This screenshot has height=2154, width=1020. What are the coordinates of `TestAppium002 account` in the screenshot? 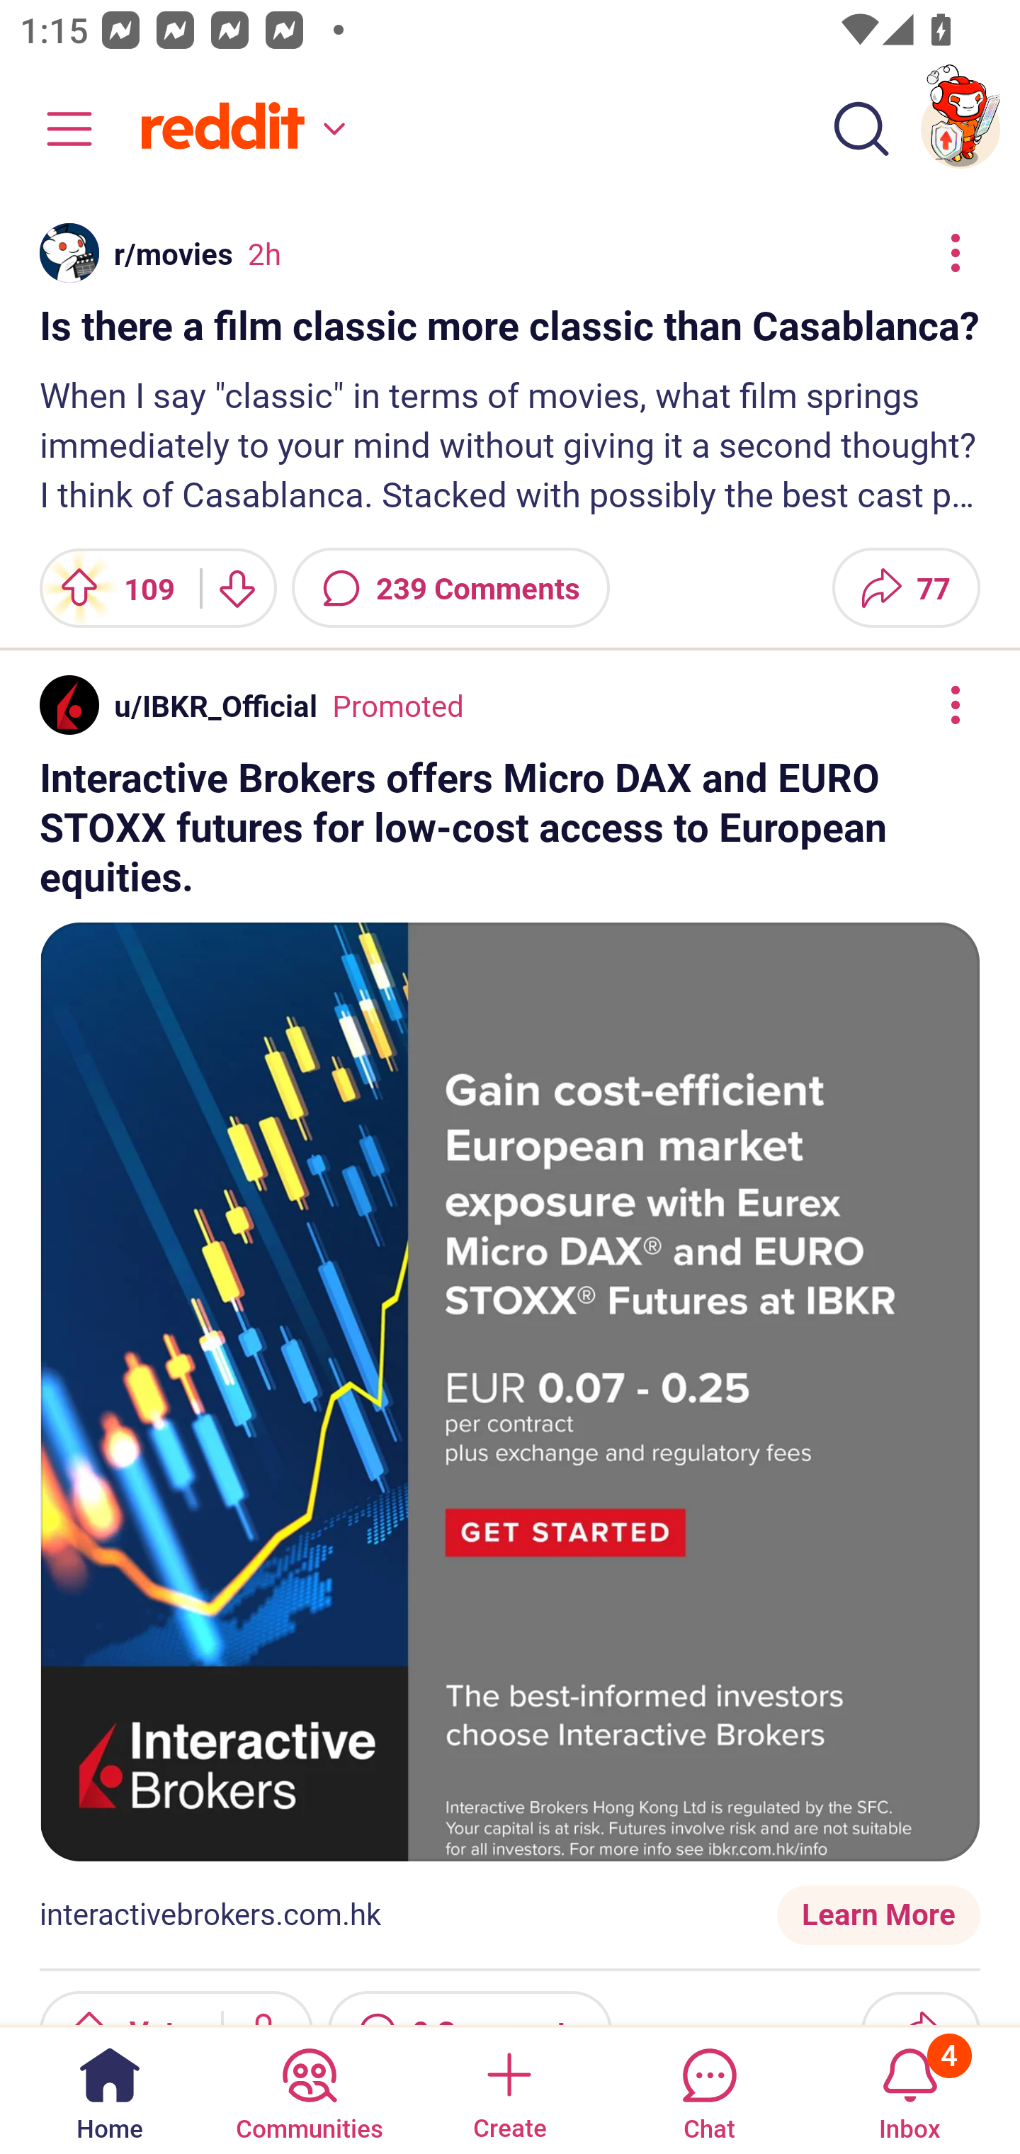 It's located at (960, 129).